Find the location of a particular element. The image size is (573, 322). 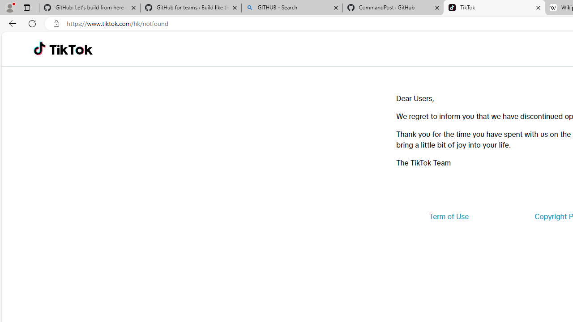

Term of Use is located at coordinates (449, 216).